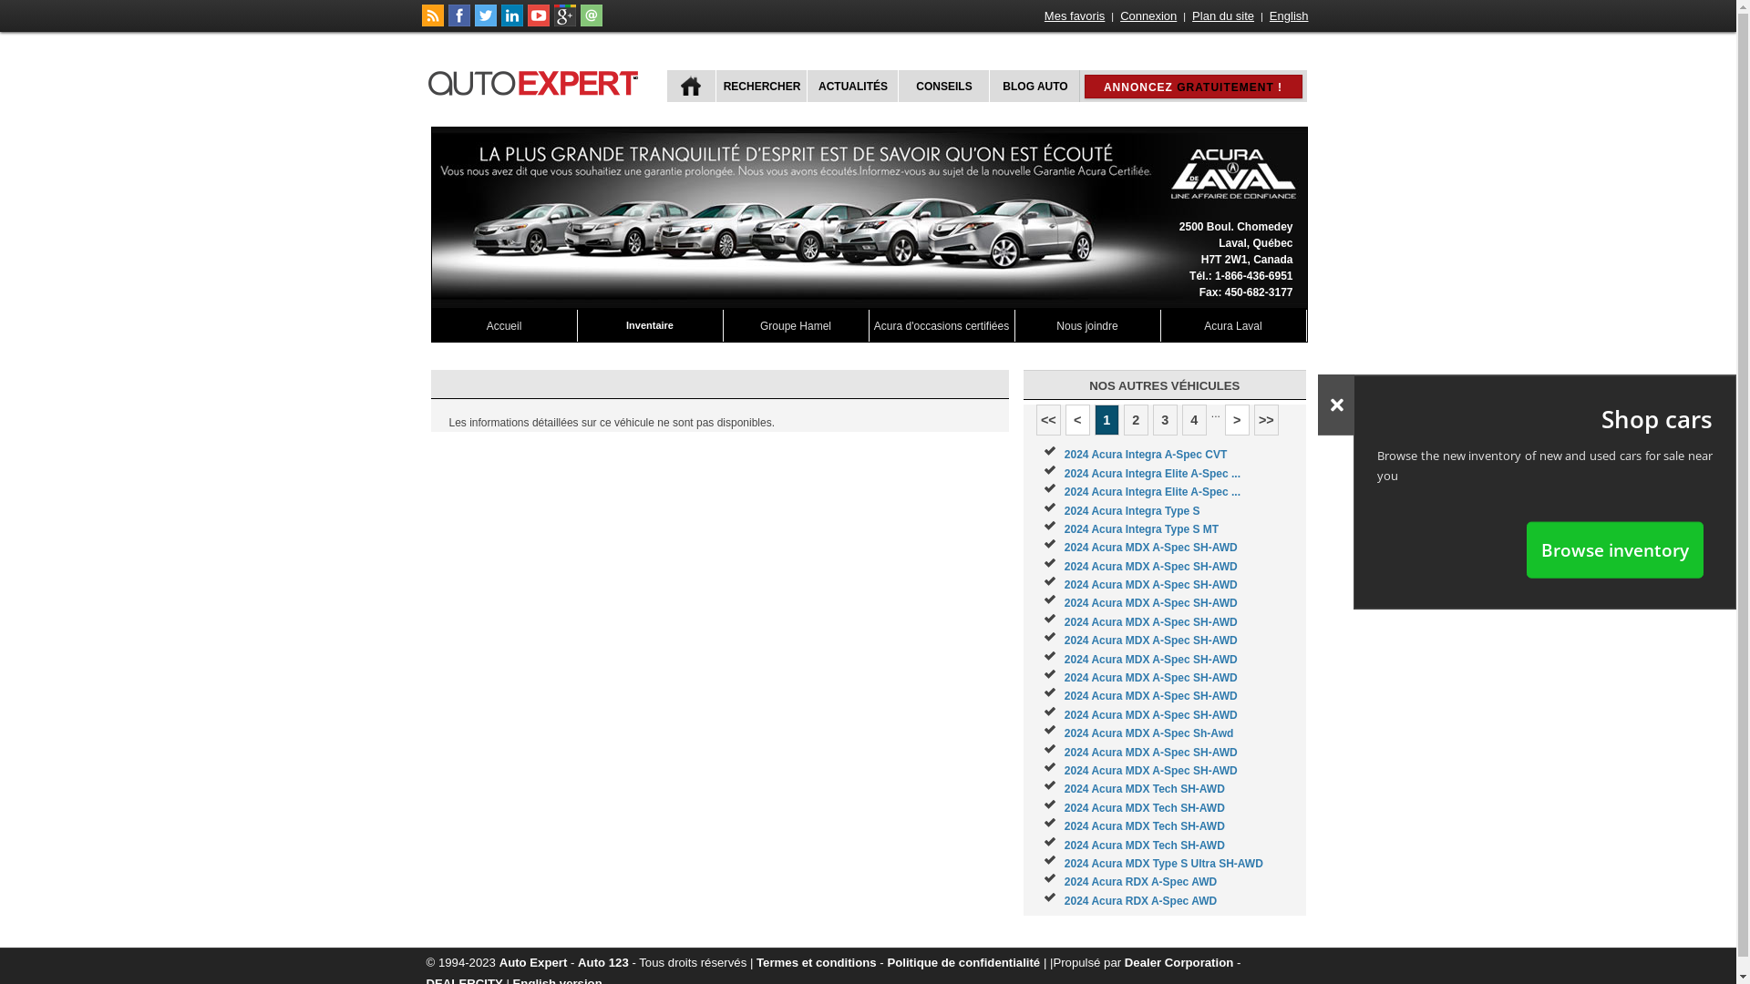 This screenshot has width=1750, height=984. Describe the element at coordinates (534, 962) in the screenshot. I see `Auto Expert` at that location.